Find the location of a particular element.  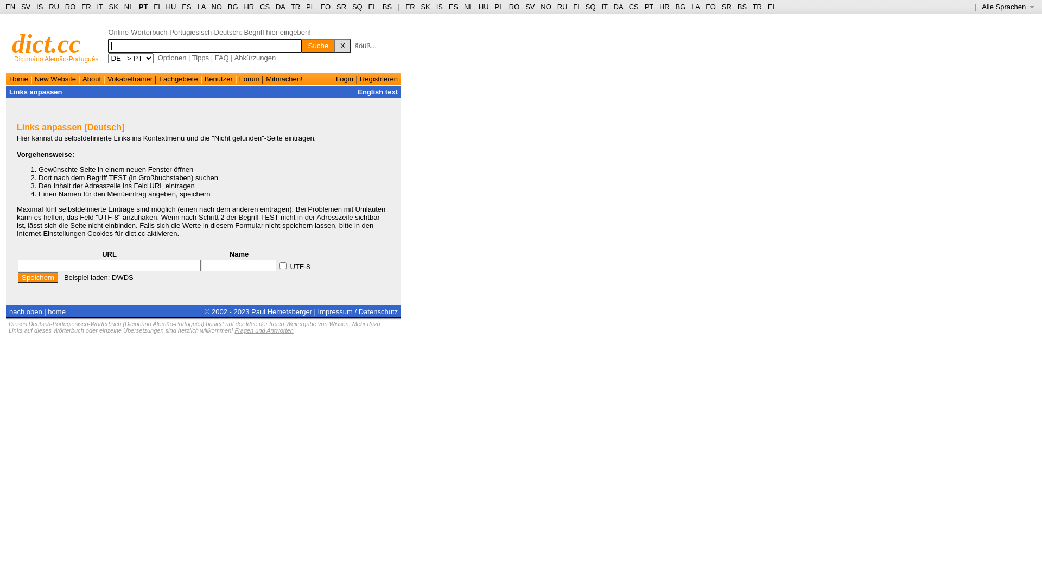

EN is located at coordinates (10, 7).